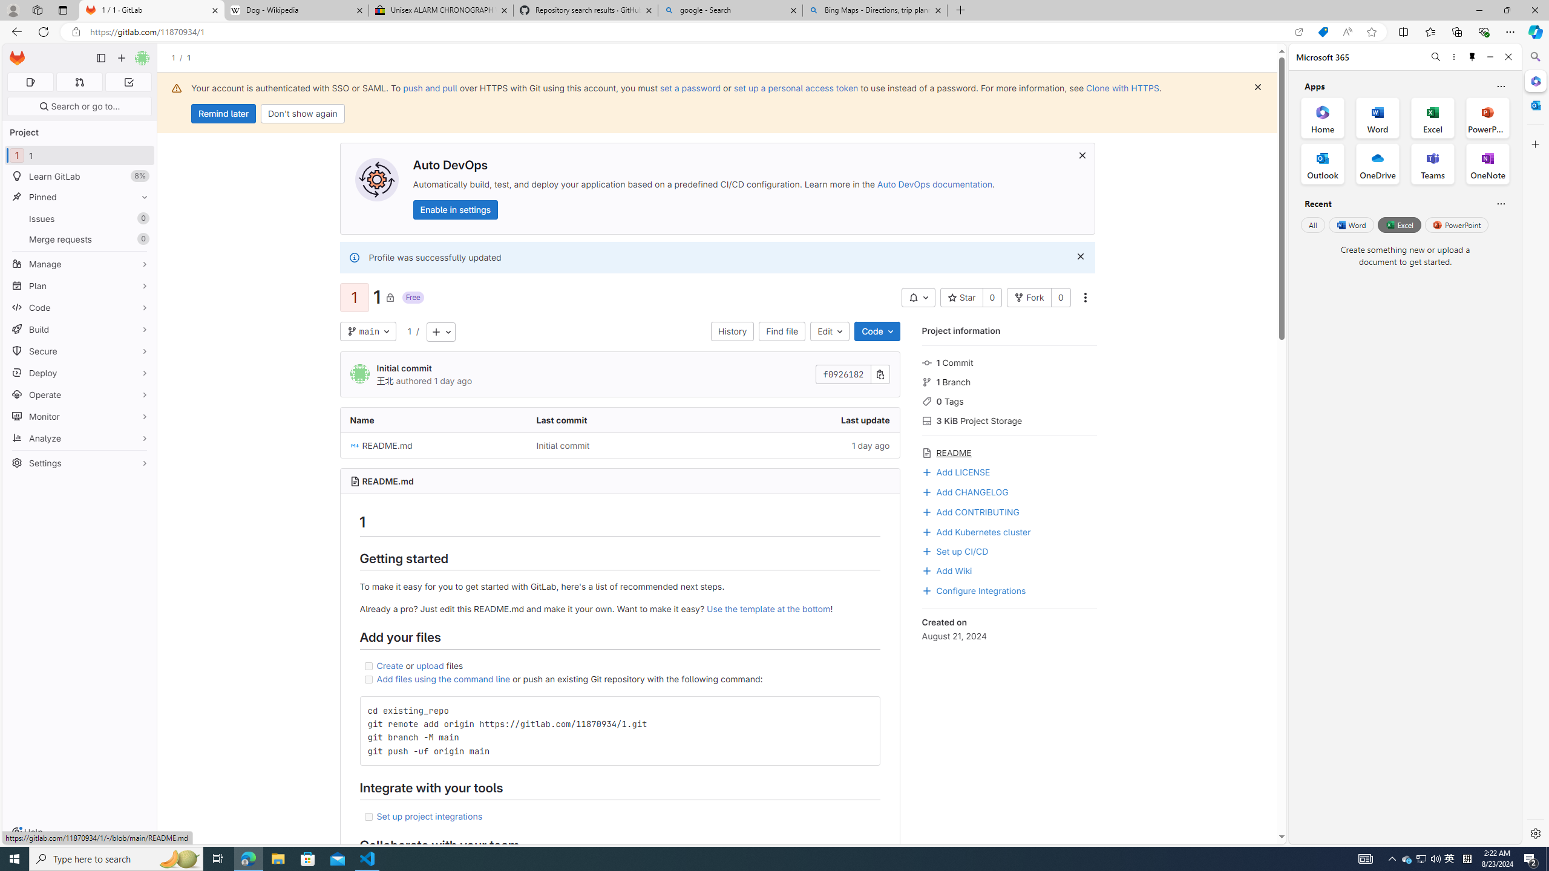  Describe the element at coordinates (142, 239) in the screenshot. I see `Unpin Merge requests` at that location.